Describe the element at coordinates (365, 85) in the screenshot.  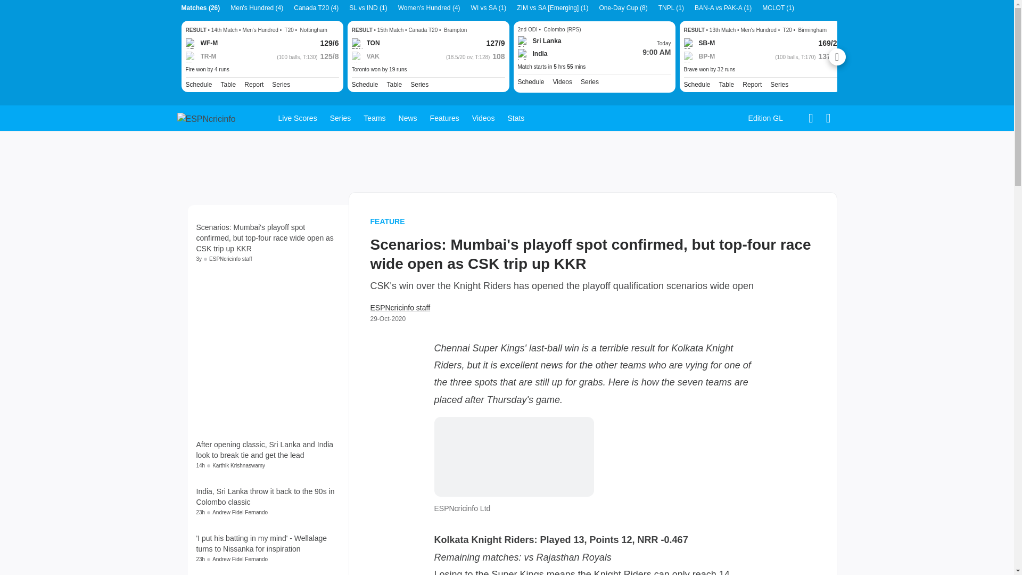
I see `Schedule` at that location.